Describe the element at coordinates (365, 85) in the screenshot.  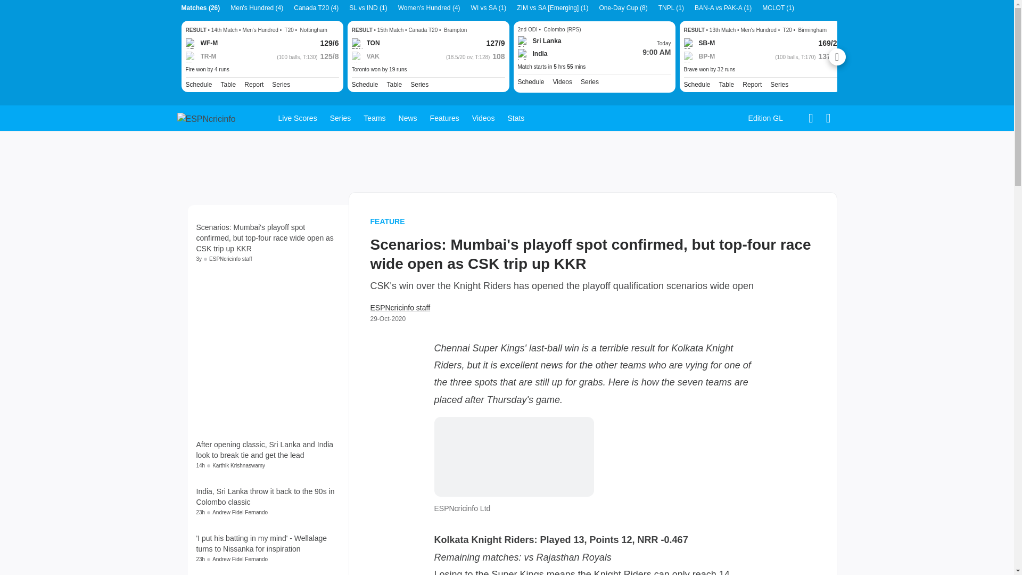
I see `Schedule` at that location.